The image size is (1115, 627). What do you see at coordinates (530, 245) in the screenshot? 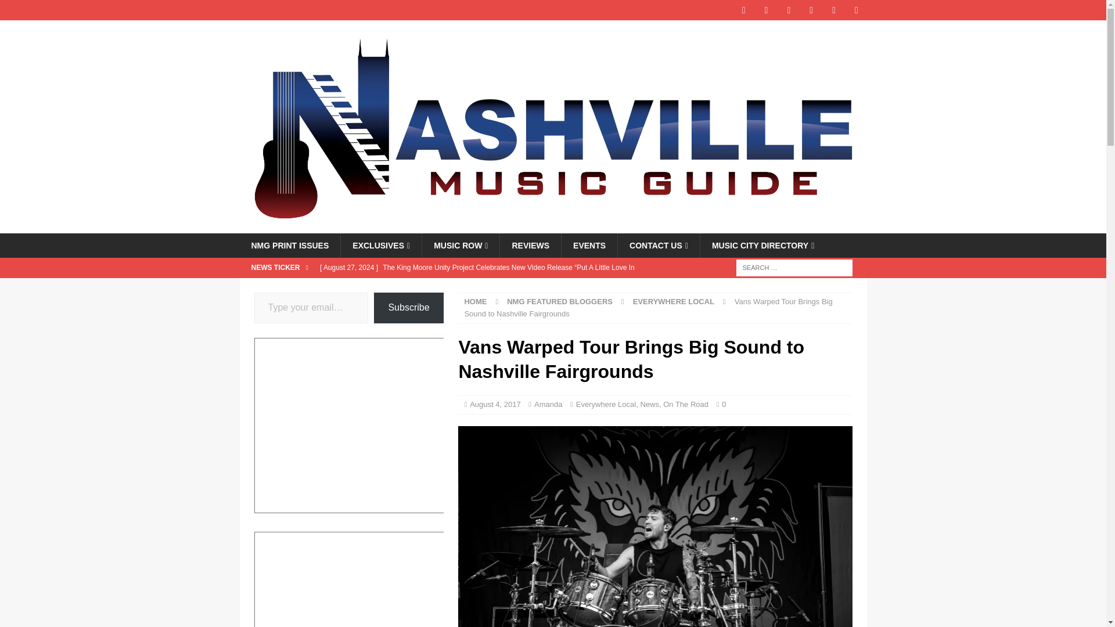
I see `REVIEWS` at bounding box center [530, 245].